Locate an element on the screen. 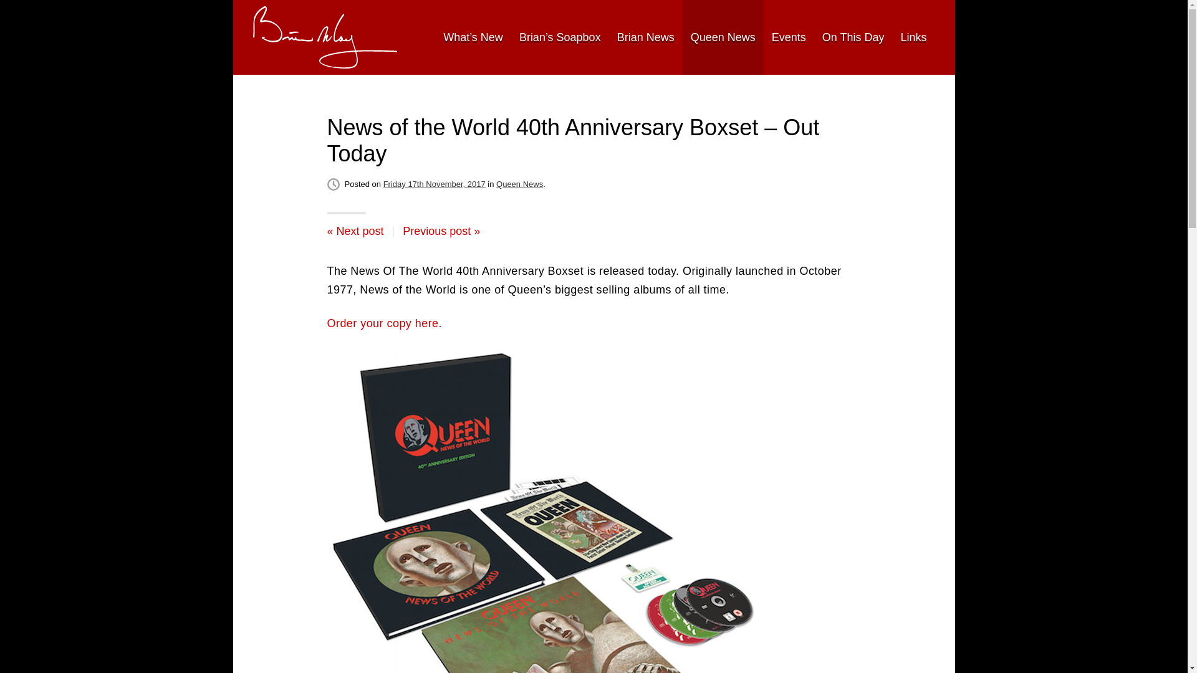 Image resolution: width=1197 pixels, height=673 pixels. brianmay.com is located at coordinates (325, 37).